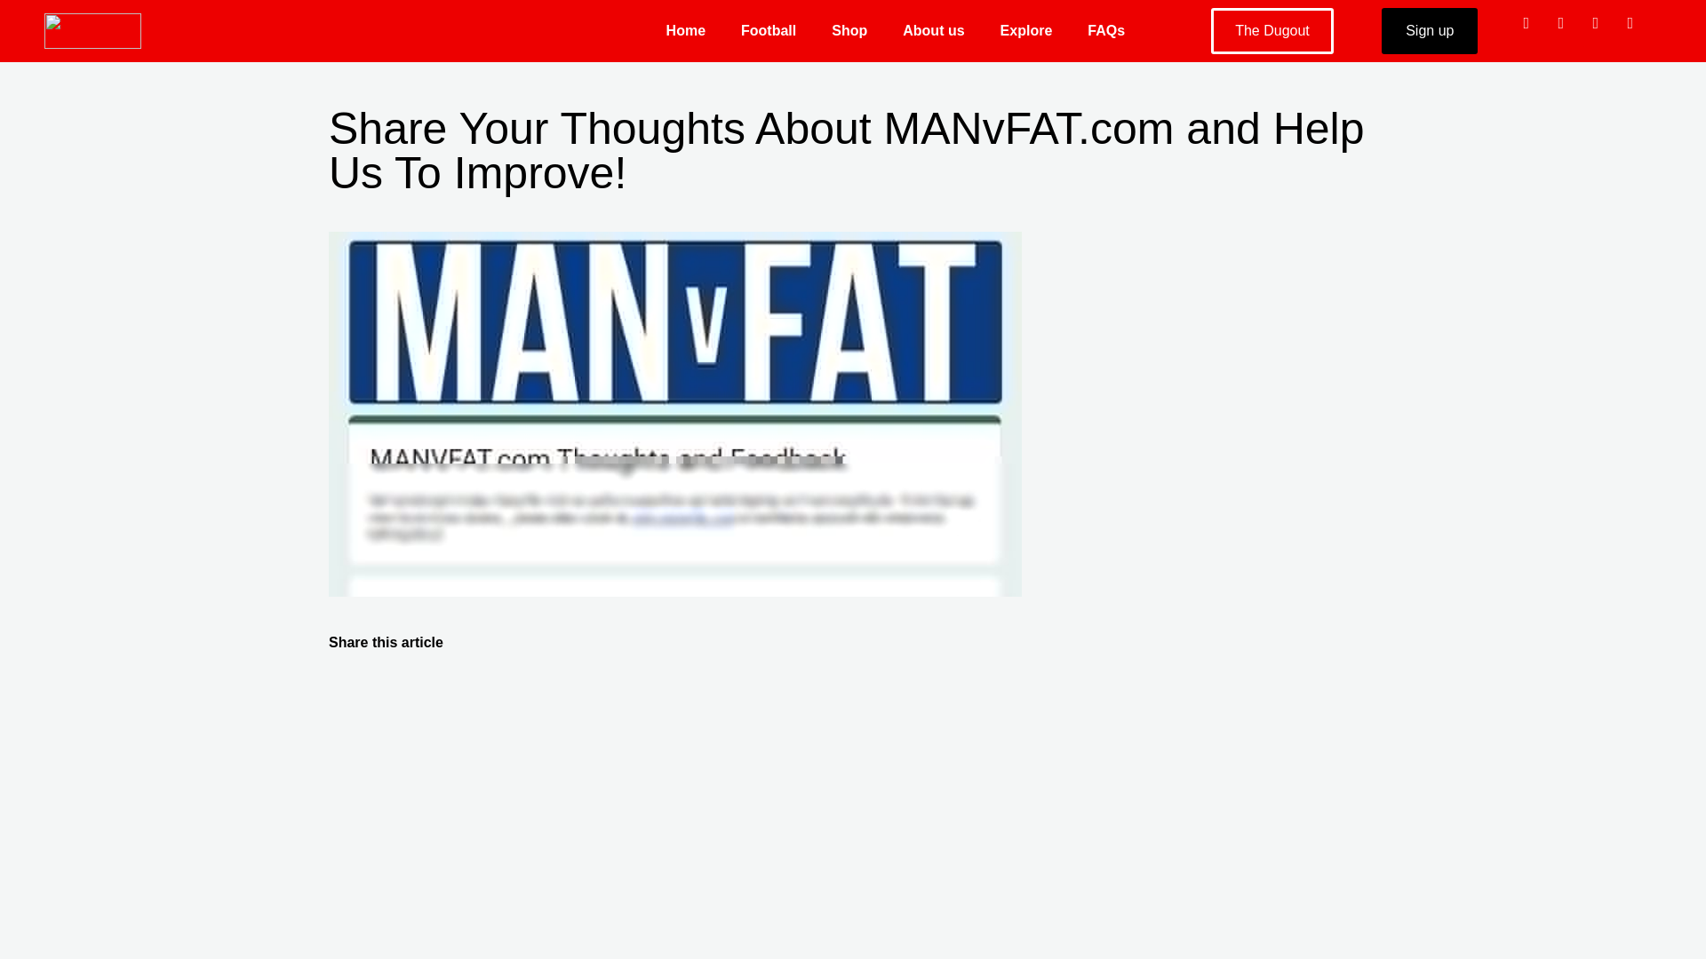  Describe the element at coordinates (849, 30) in the screenshot. I see `Shop` at that location.